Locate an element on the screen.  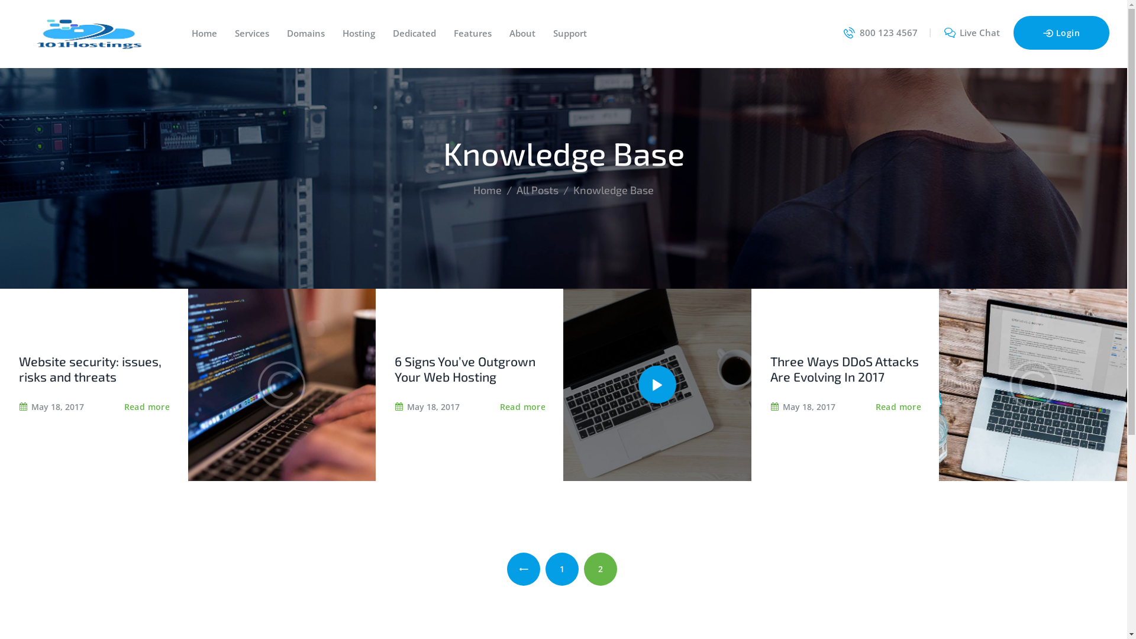
May 18, 2017 is located at coordinates (51, 407).